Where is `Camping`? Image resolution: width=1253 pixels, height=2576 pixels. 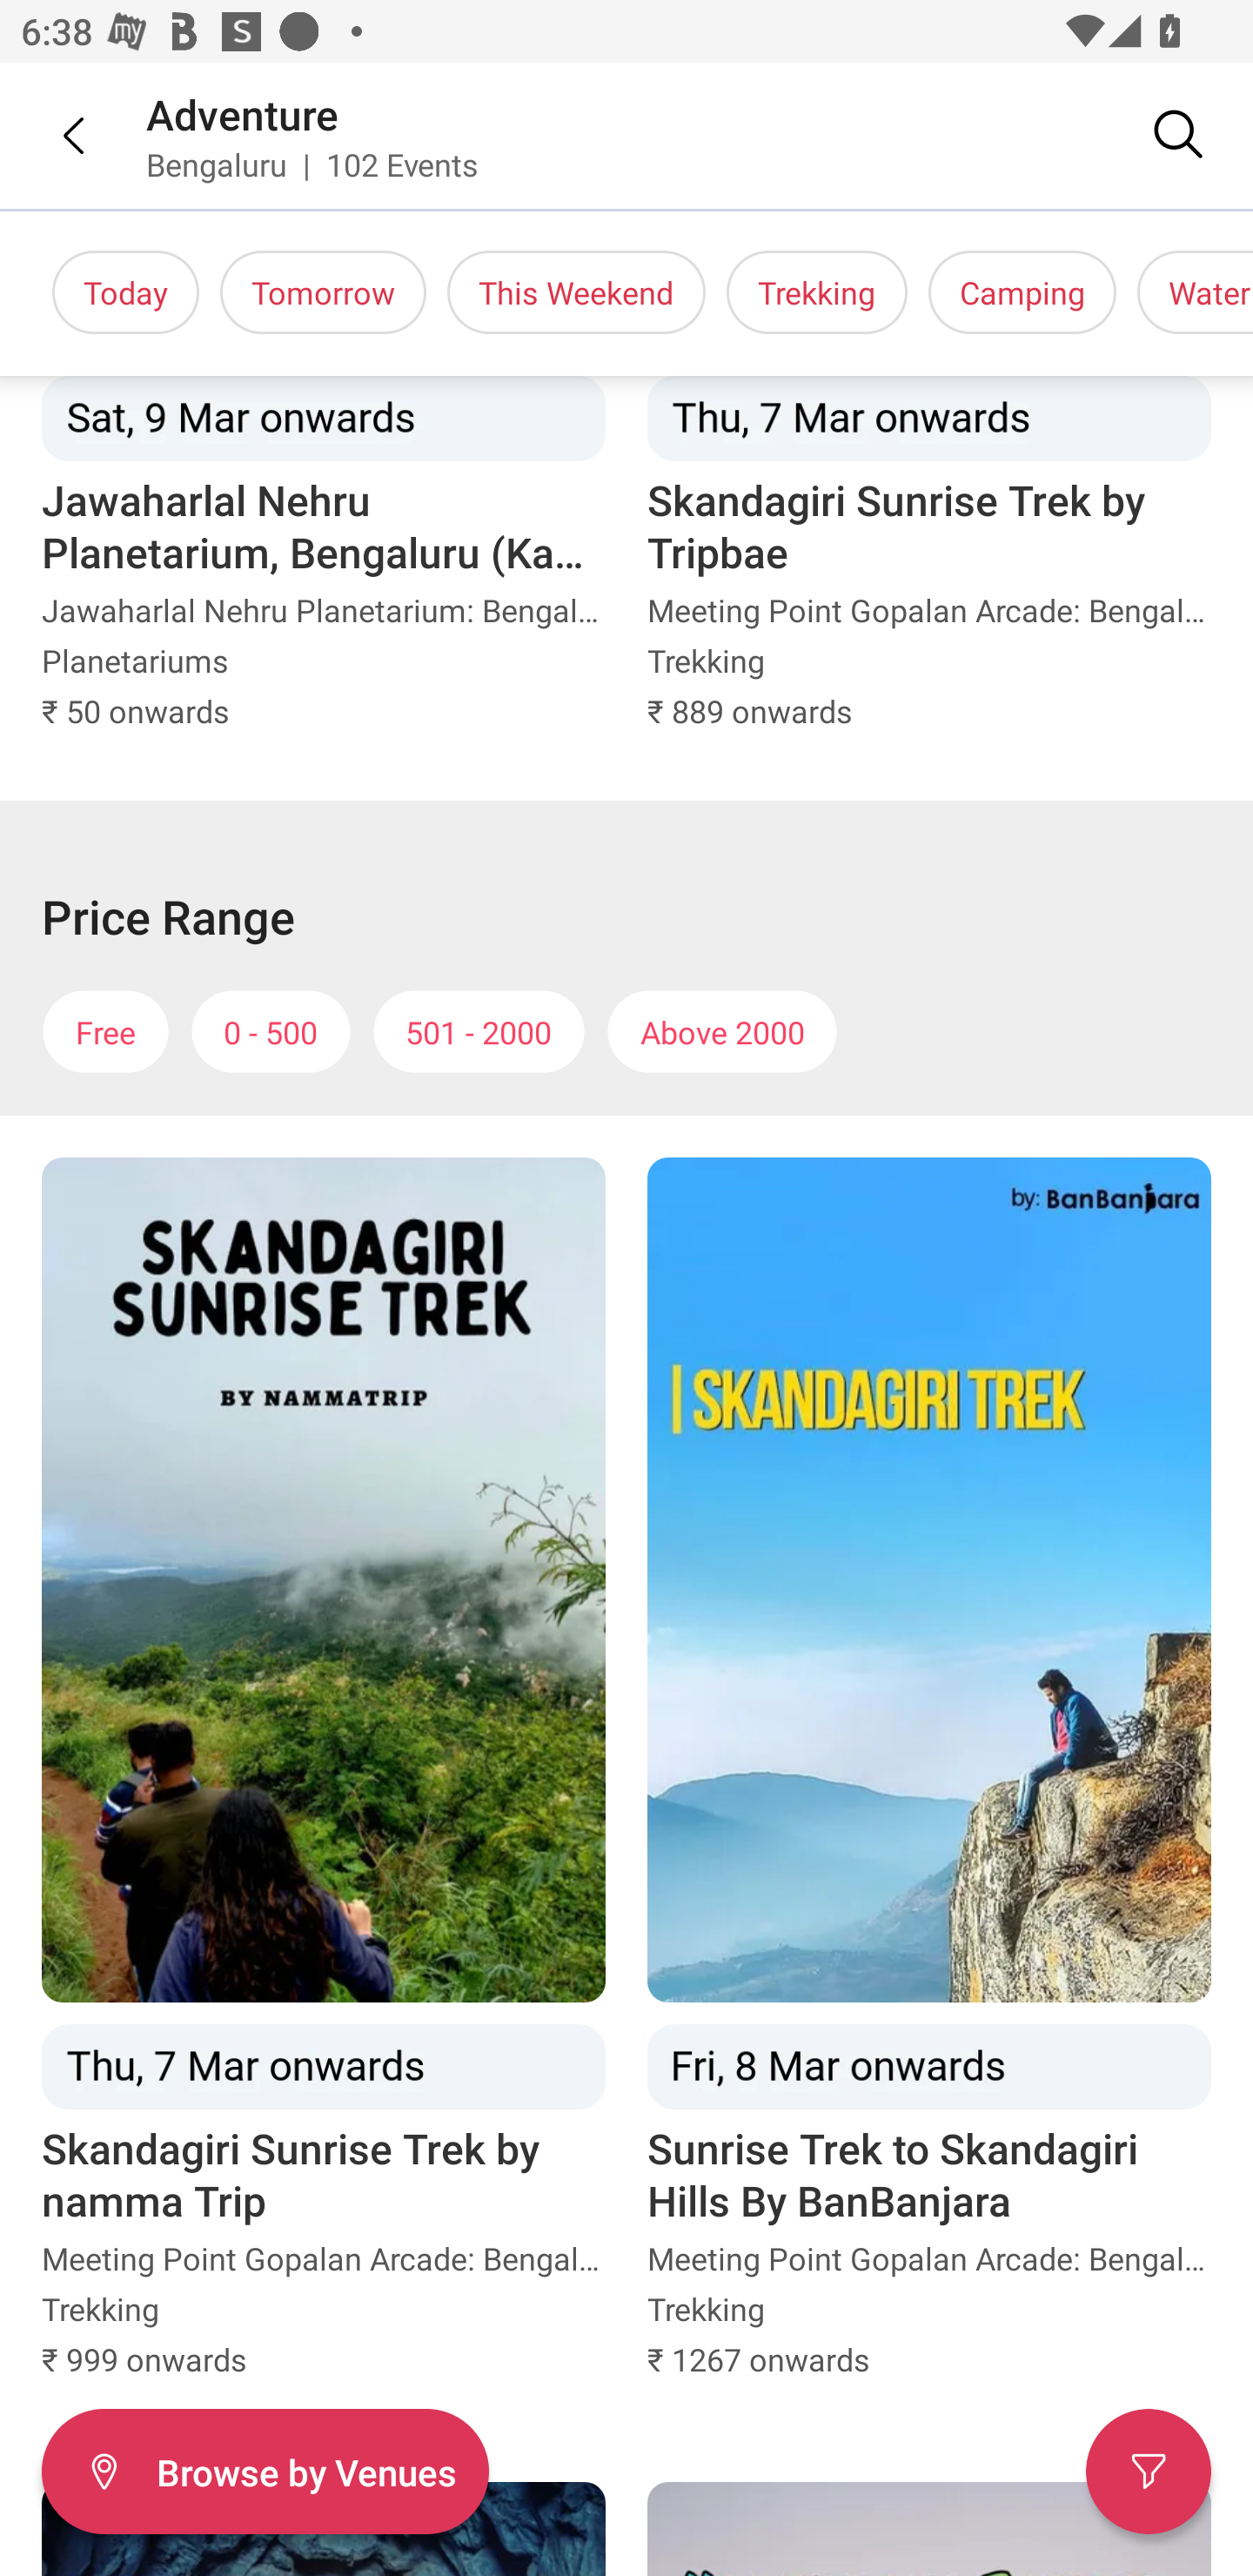 Camping is located at coordinates (1022, 292).